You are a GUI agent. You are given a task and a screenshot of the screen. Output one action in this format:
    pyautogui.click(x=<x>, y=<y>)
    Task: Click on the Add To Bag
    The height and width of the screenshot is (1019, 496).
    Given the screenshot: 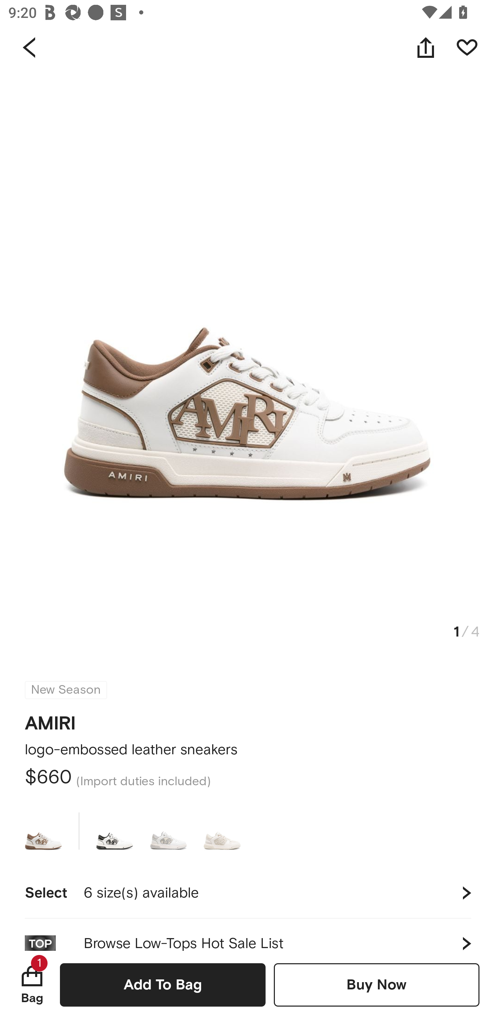 What is the action you would take?
    pyautogui.click(x=163, y=985)
    